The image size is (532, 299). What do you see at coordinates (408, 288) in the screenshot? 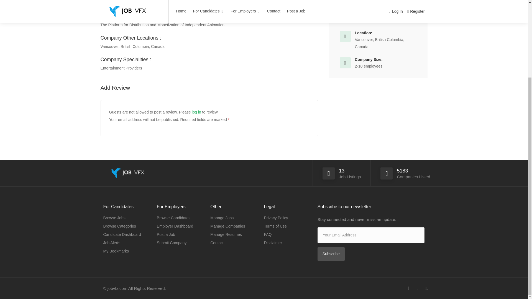
I see `facebook` at bounding box center [408, 288].